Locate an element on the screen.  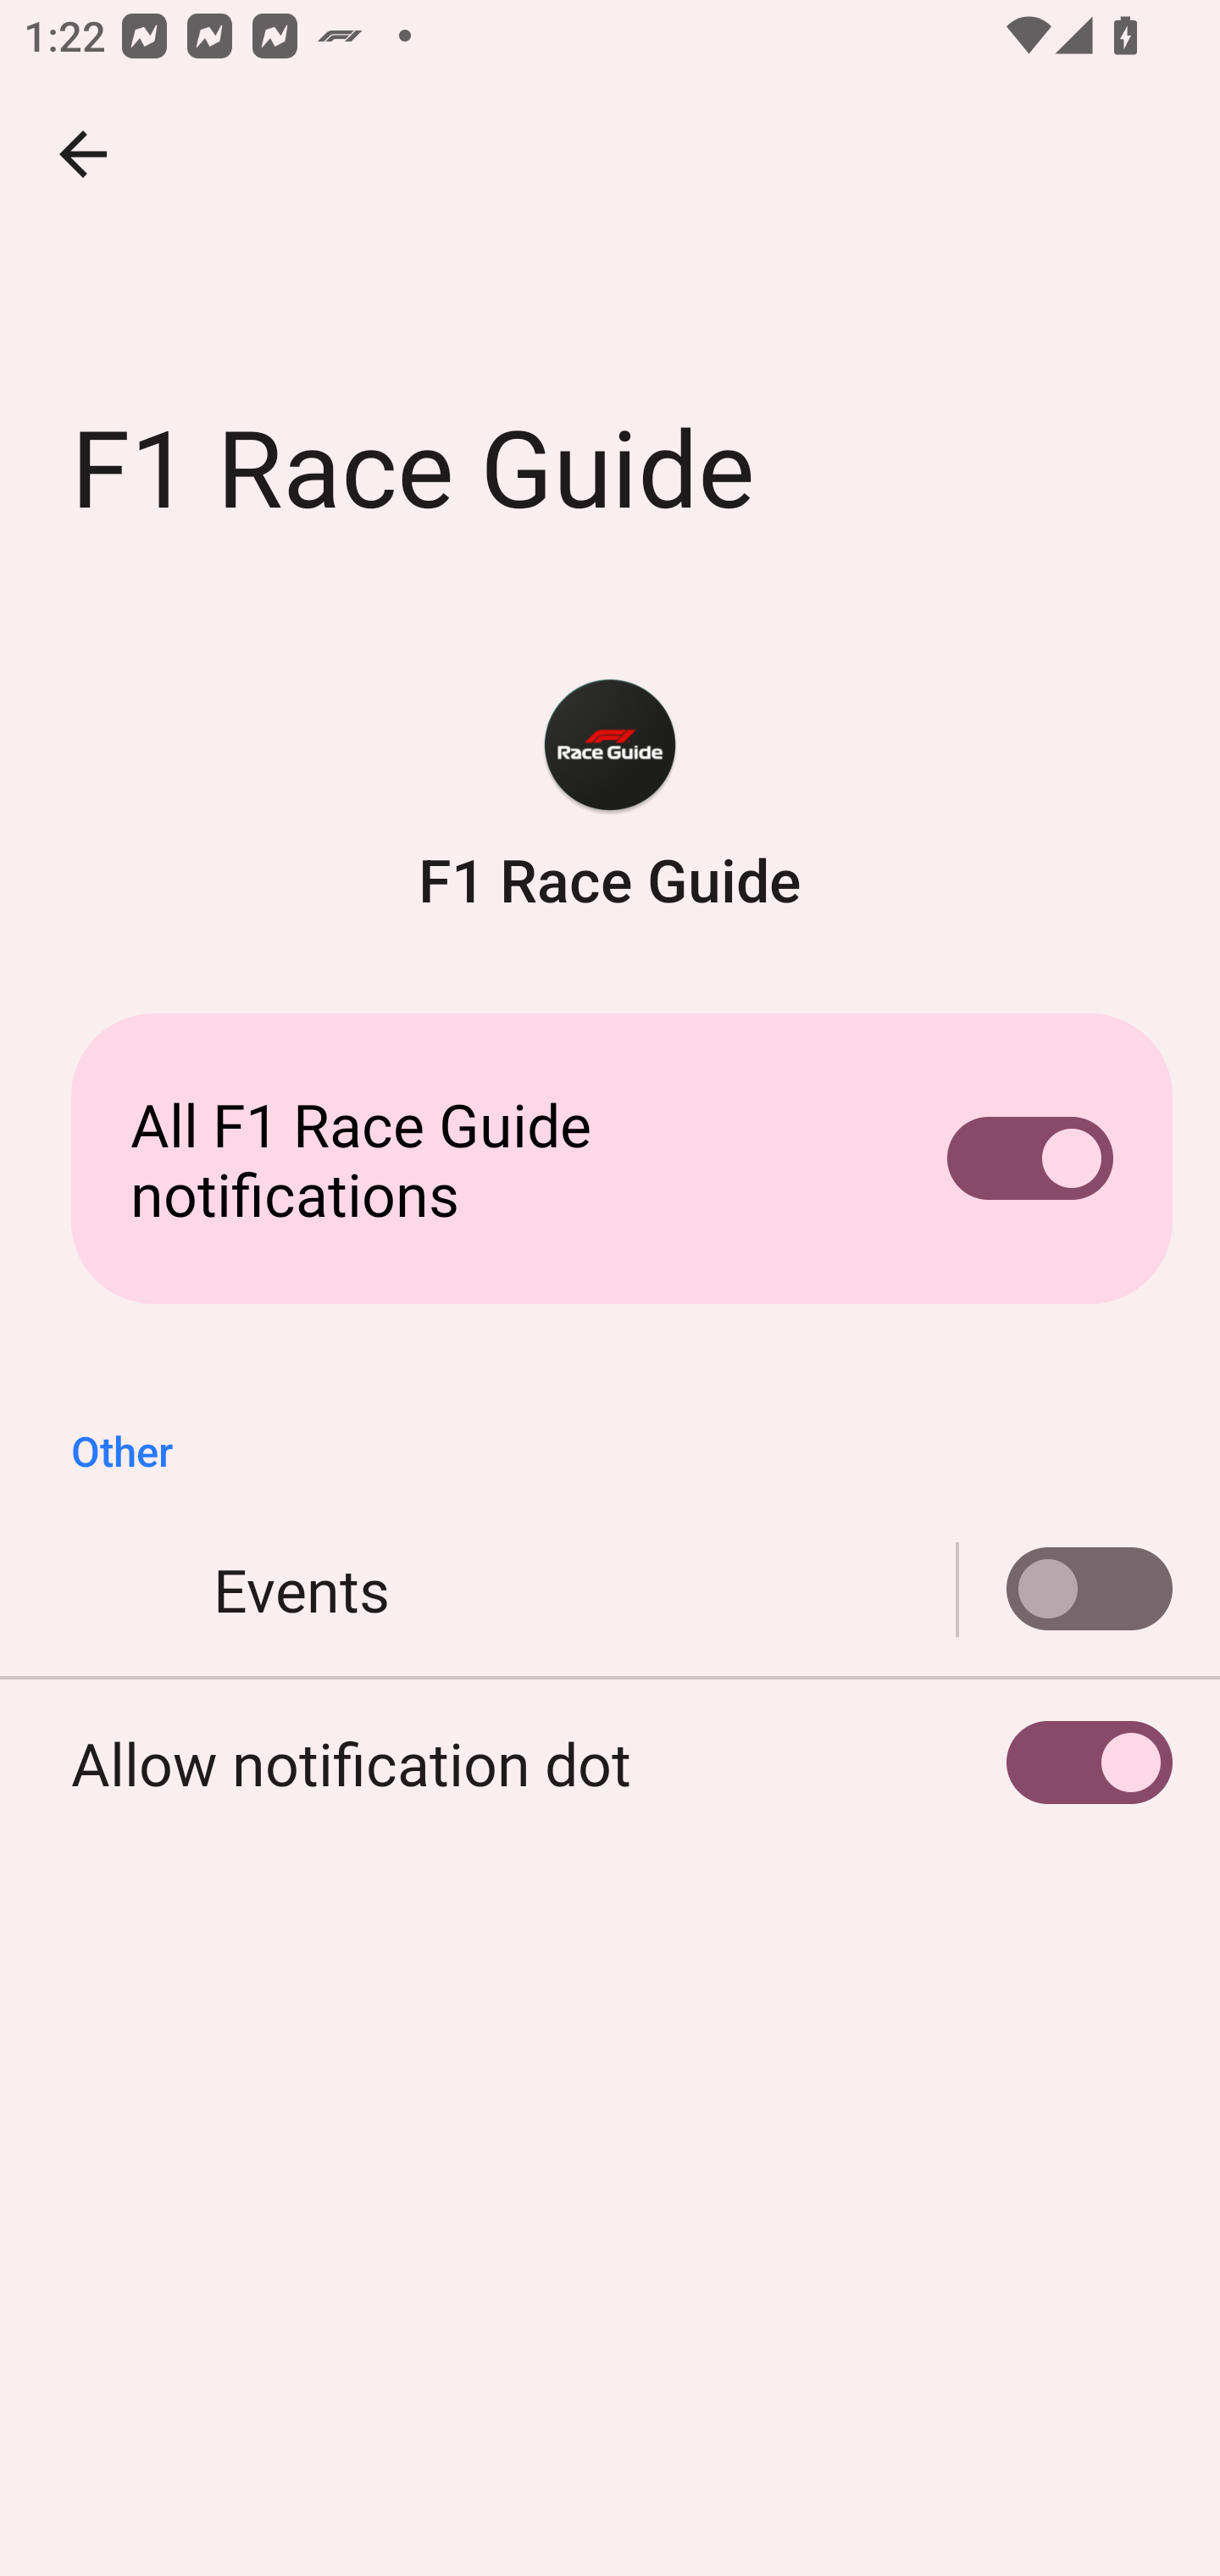
Navigate up is located at coordinates (83, 154).